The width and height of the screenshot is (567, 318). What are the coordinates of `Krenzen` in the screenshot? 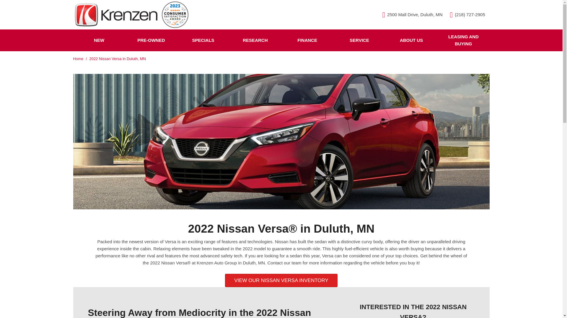 It's located at (175, 15).